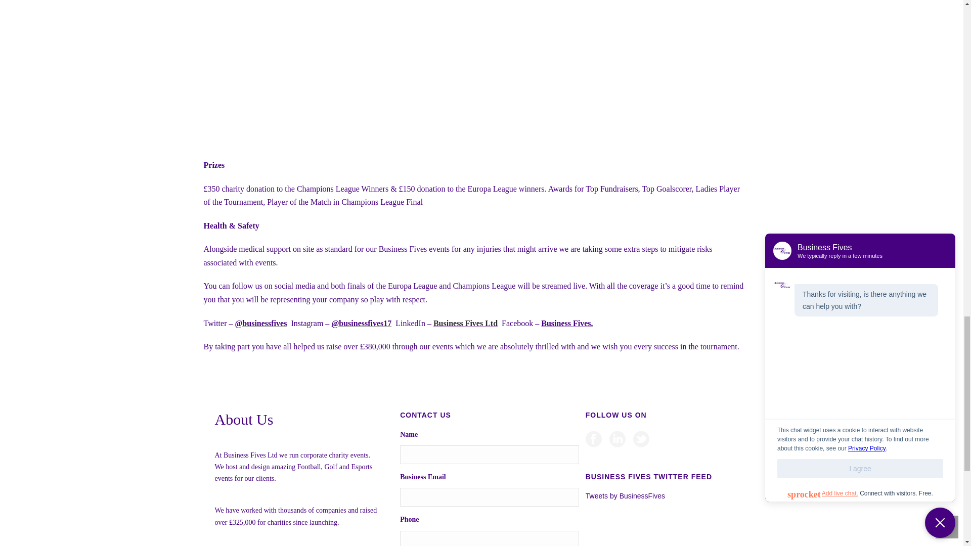 The height and width of the screenshot is (546, 971). What do you see at coordinates (617, 440) in the screenshot?
I see `Follow Us on linkedin` at bounding box center [617, 440].